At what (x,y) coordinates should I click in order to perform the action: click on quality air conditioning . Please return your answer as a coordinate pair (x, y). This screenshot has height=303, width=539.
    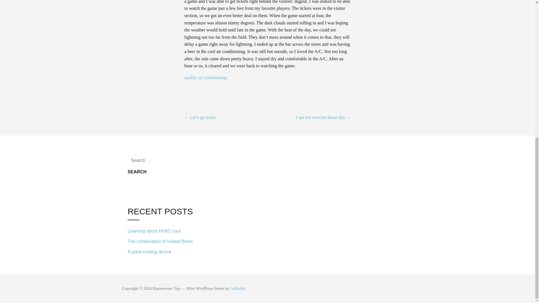
    Looking at the image, I should click on (206, 77).